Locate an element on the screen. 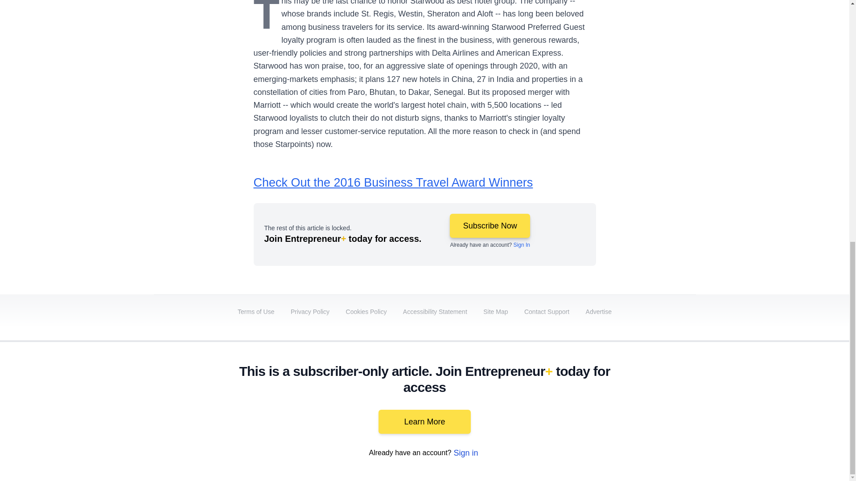 This screenshot has width=856, height=481. instagram is located at coordinates (610, 406).